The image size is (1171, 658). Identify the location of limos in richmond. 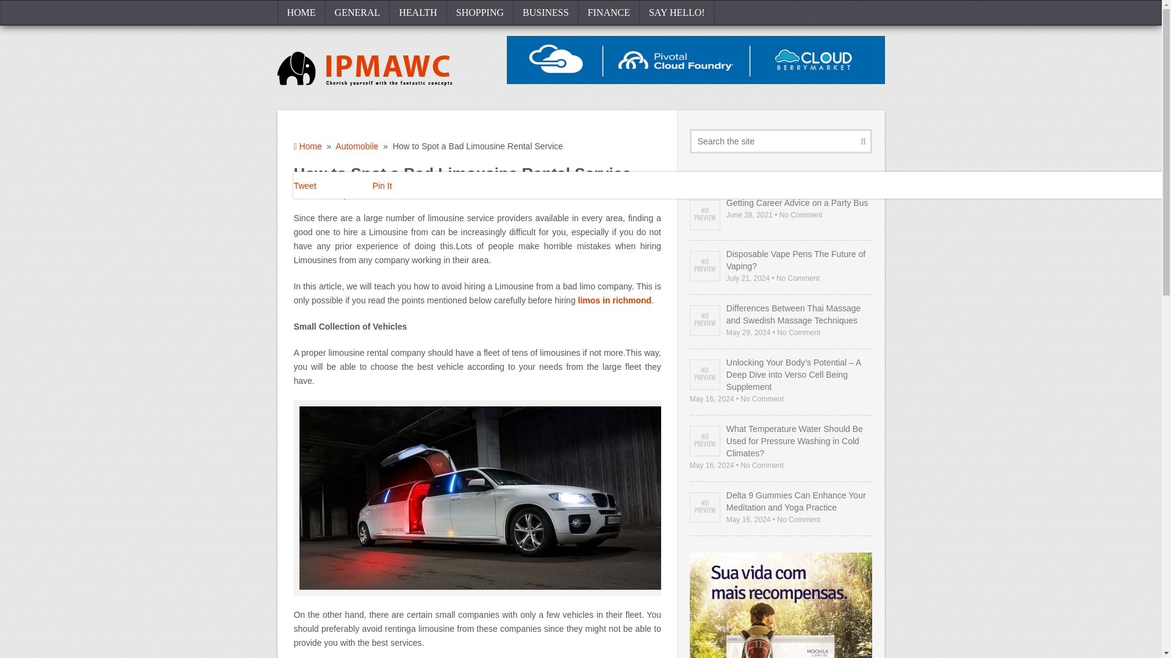
(615, 300).